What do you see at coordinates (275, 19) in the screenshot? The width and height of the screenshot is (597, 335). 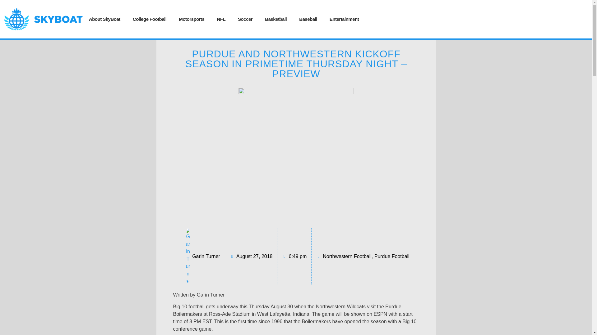 I see `Basketball` at bounding box center [275, 19].